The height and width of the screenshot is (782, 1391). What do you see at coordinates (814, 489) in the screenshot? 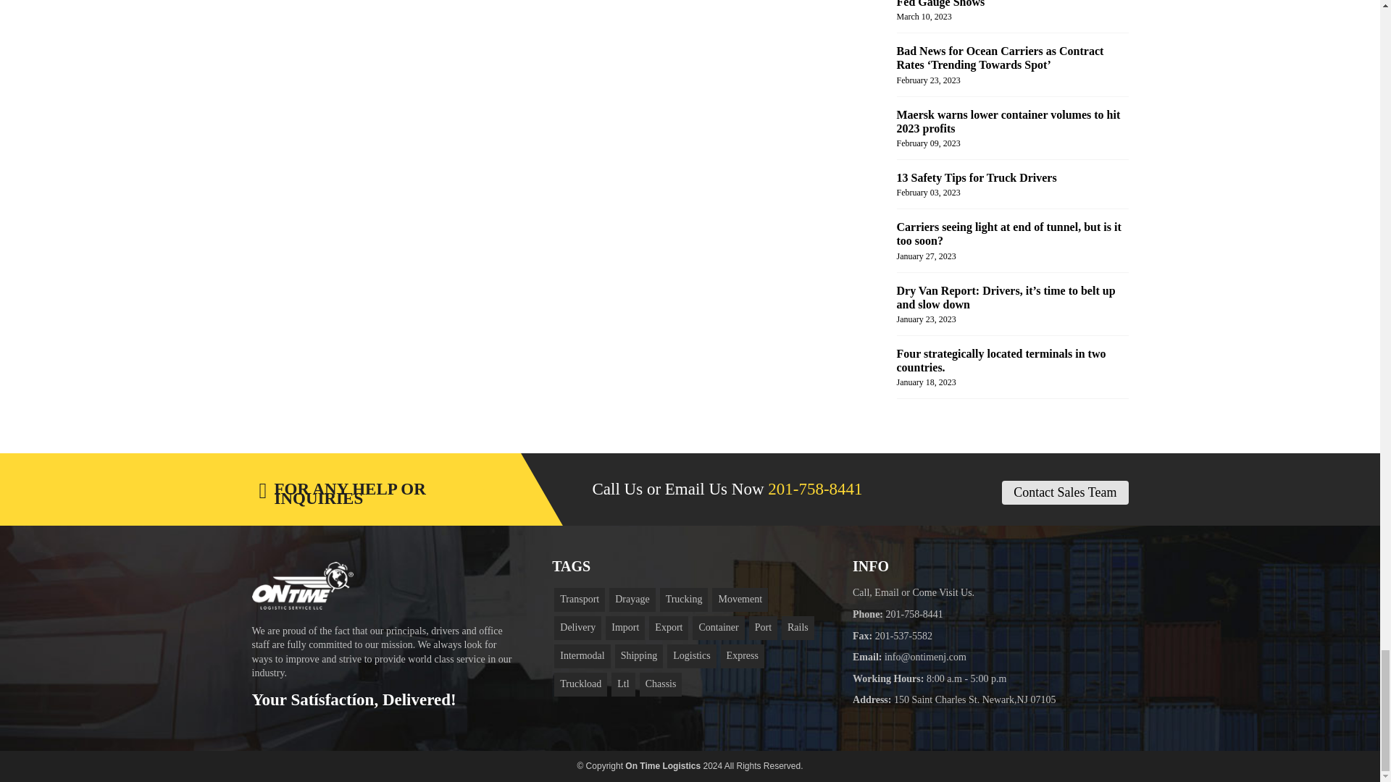
I see `Calls Us Now` at bounding box center [814, 489].